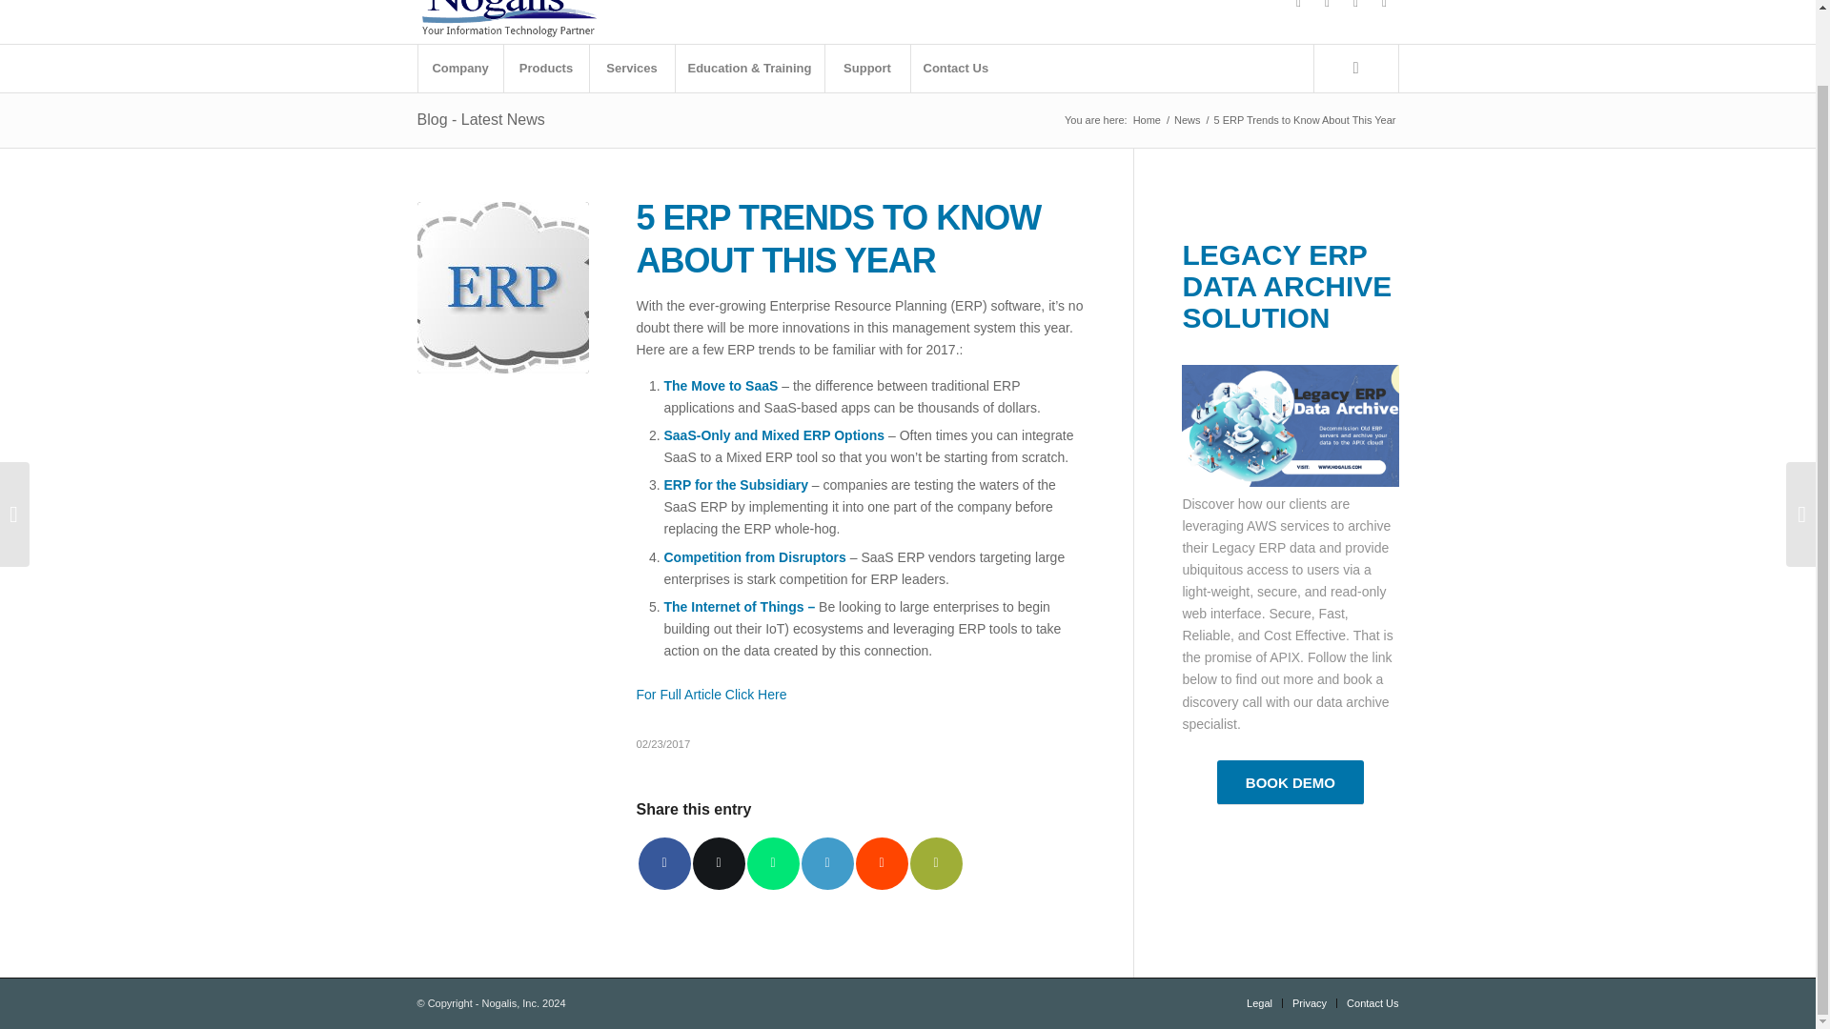 This screenshot has height=1029, width=1830. I want to click on Mail, so click(1385, 8).